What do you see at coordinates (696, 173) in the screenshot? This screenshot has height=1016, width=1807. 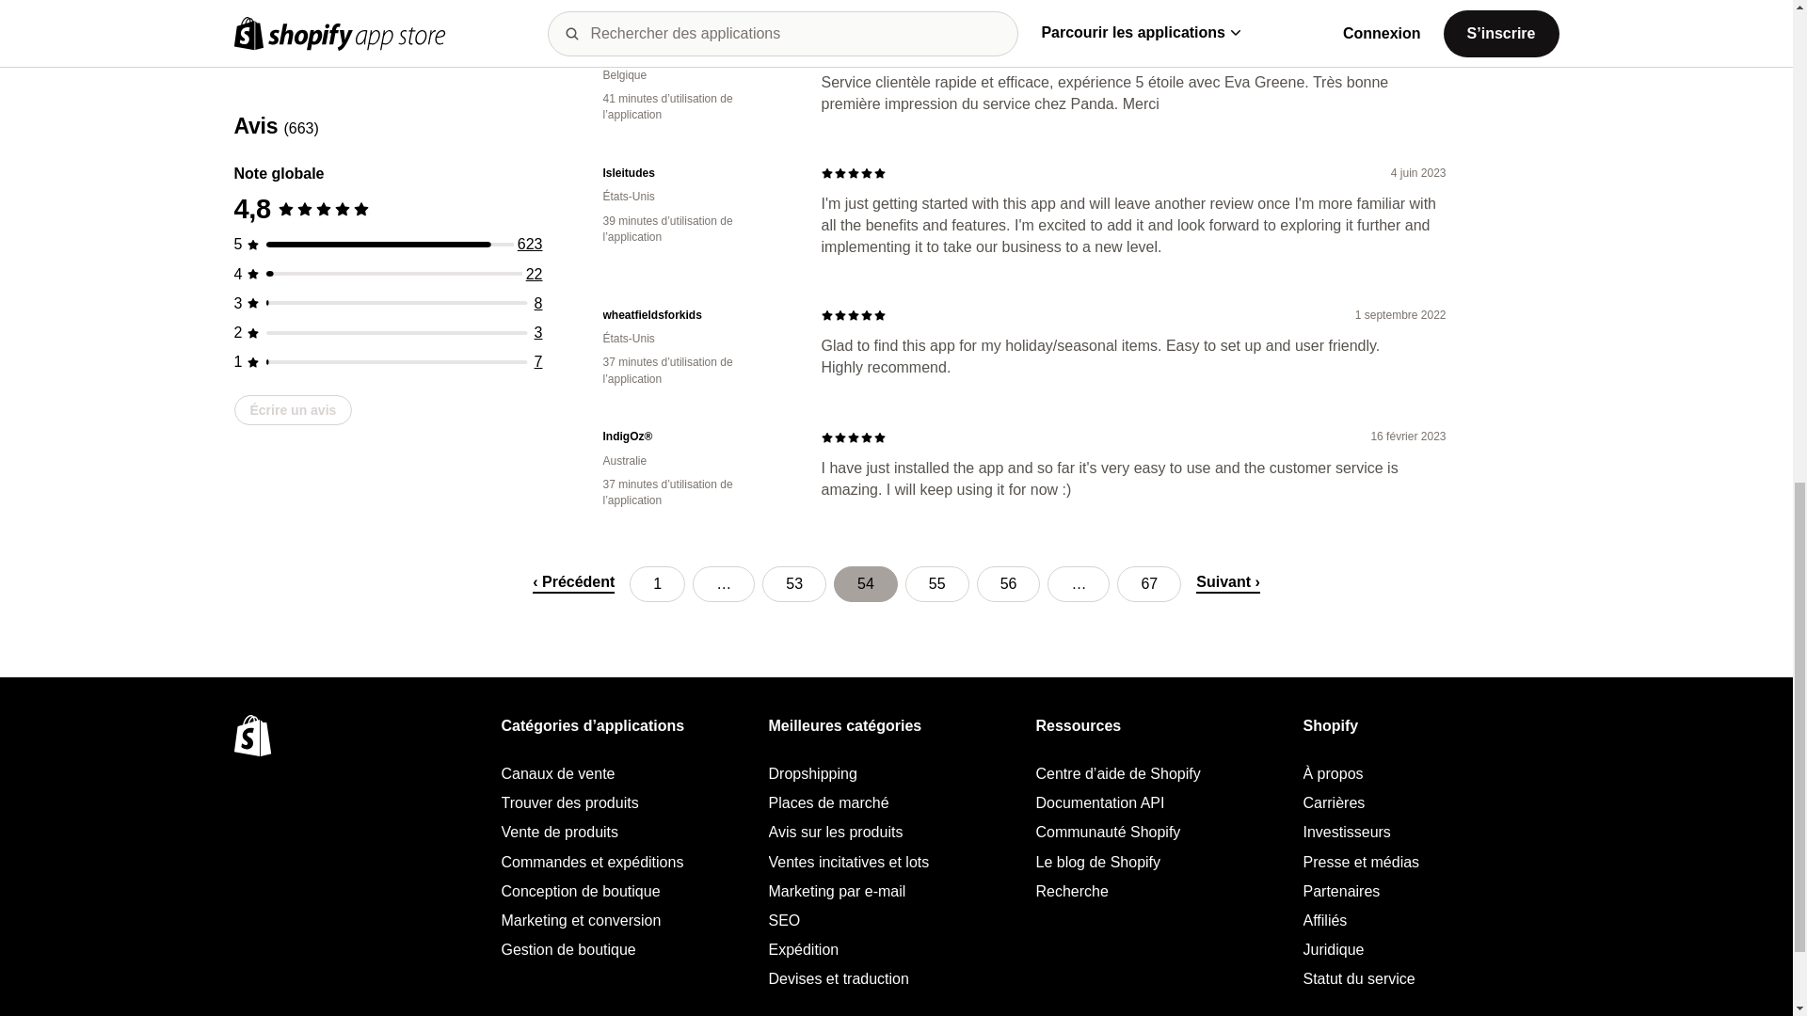 I see `Isleitudes` at bounding box center [696, 173].